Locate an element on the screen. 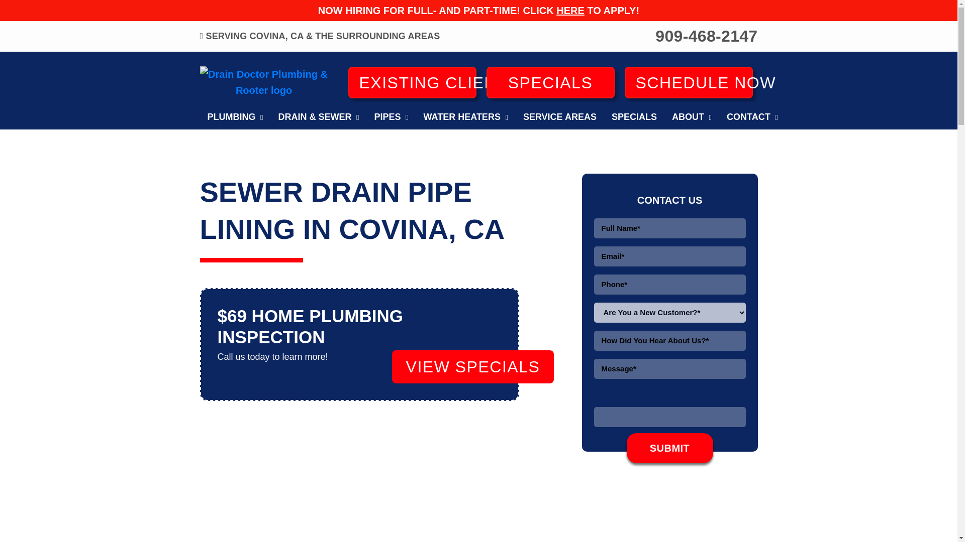 This screenshot has width=965, height=542. SPECIALS is located at coordinates (550, 82).